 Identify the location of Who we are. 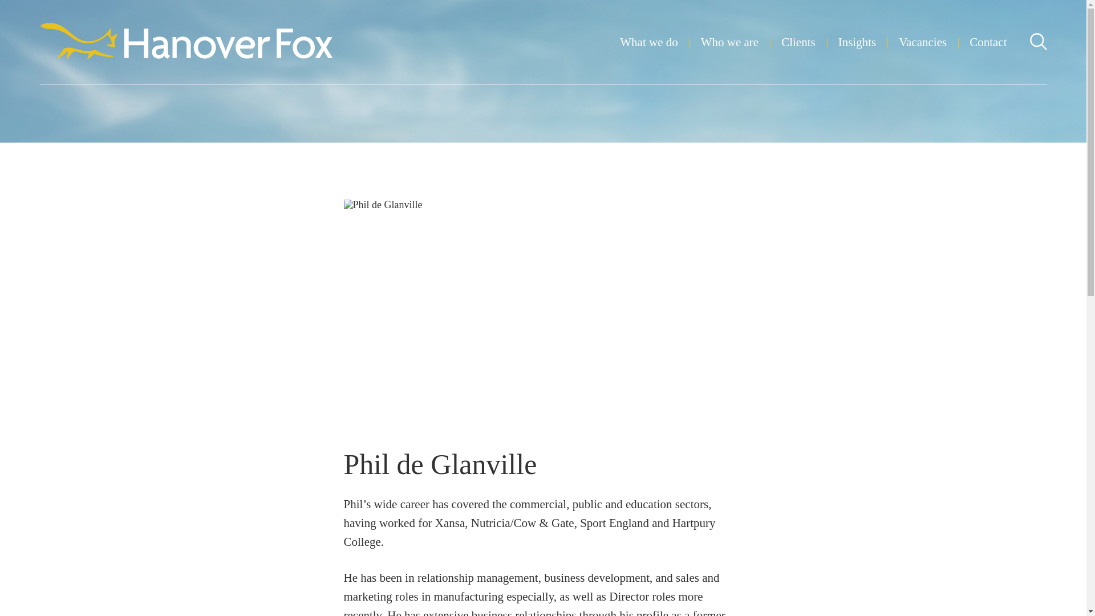
(729, 42).